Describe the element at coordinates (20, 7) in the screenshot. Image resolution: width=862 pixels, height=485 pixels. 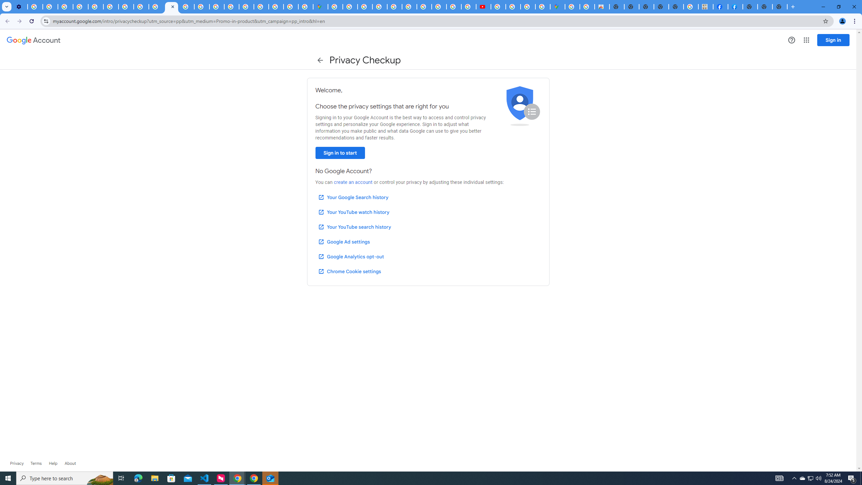
I see `Settings - Customize profile` at that location.